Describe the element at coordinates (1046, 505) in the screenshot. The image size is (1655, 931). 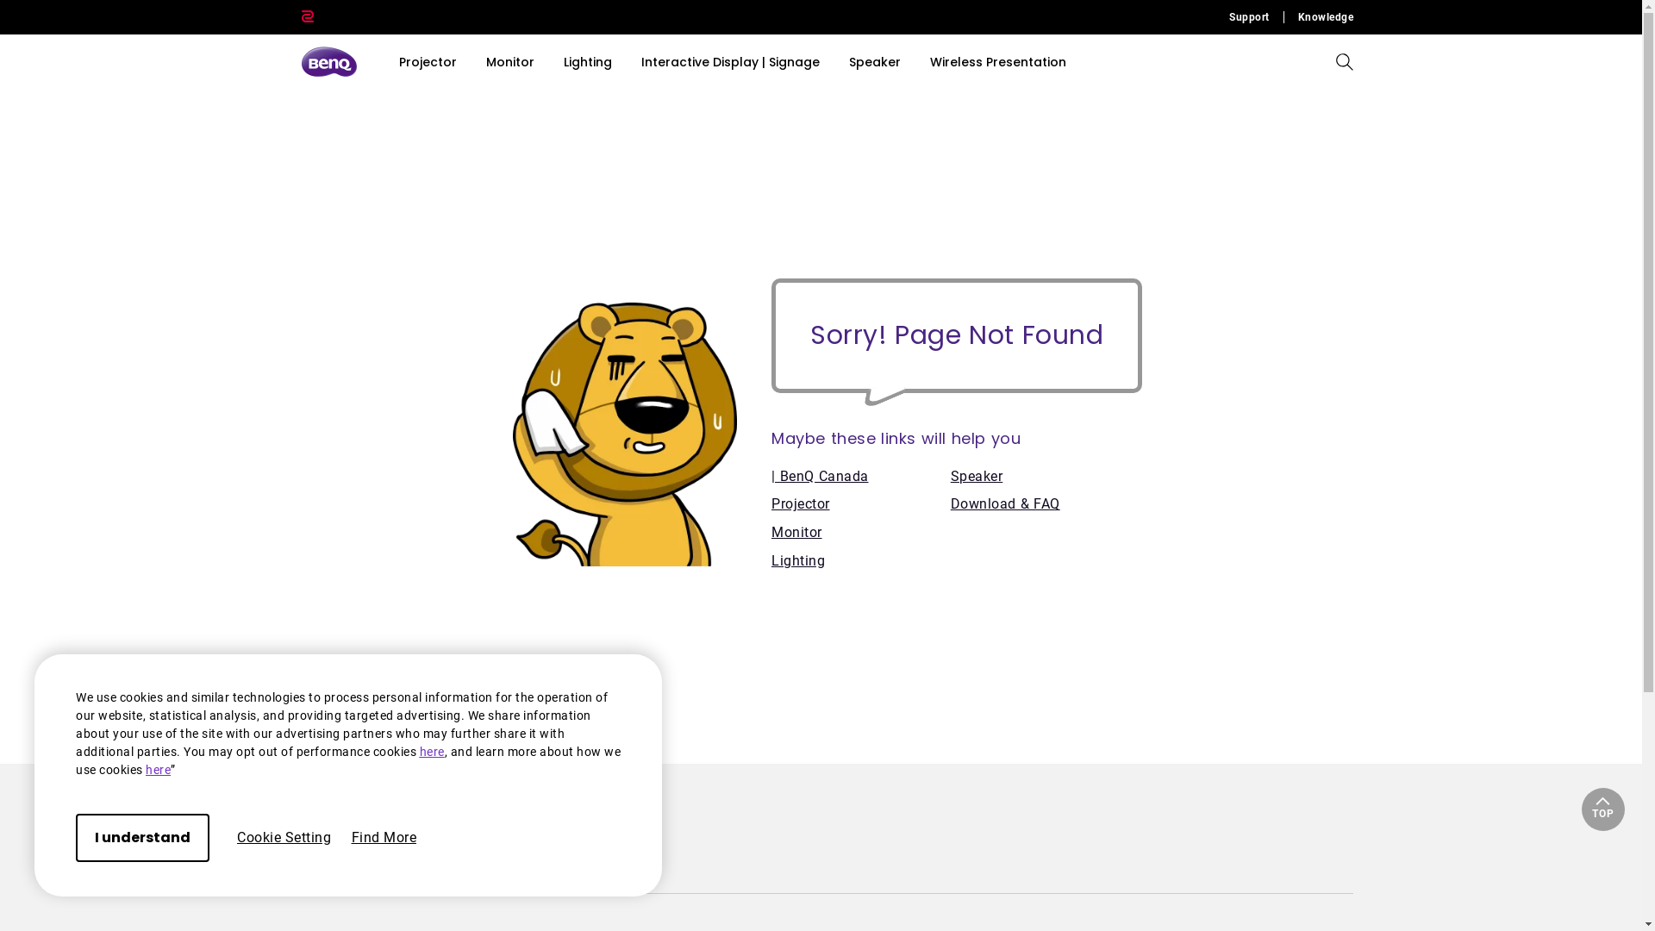
I see `Download & FAQ` at that location.